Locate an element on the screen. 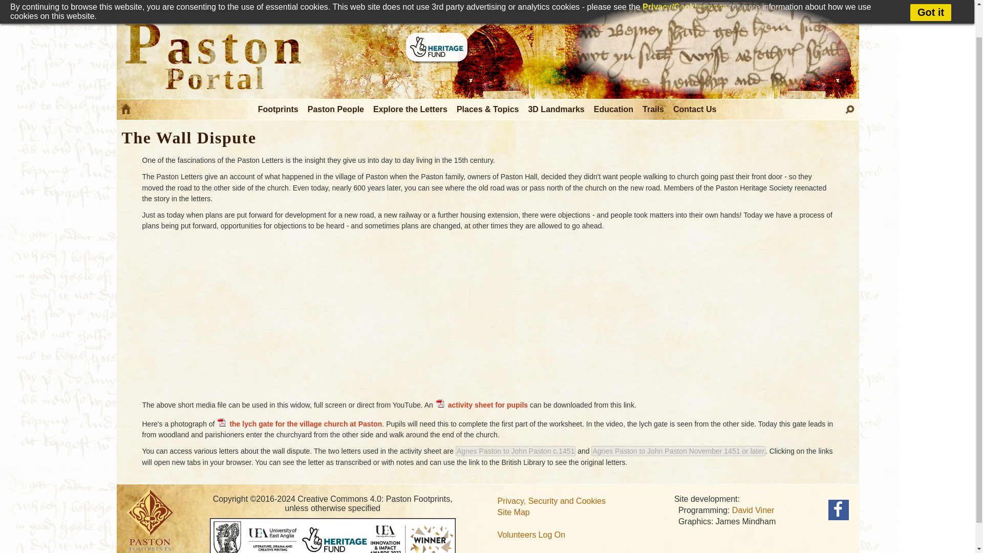 This screenshot has height=553, width=983. Agnes Paston to John Paston November 1451 or later is located at coordinates (678, 451).